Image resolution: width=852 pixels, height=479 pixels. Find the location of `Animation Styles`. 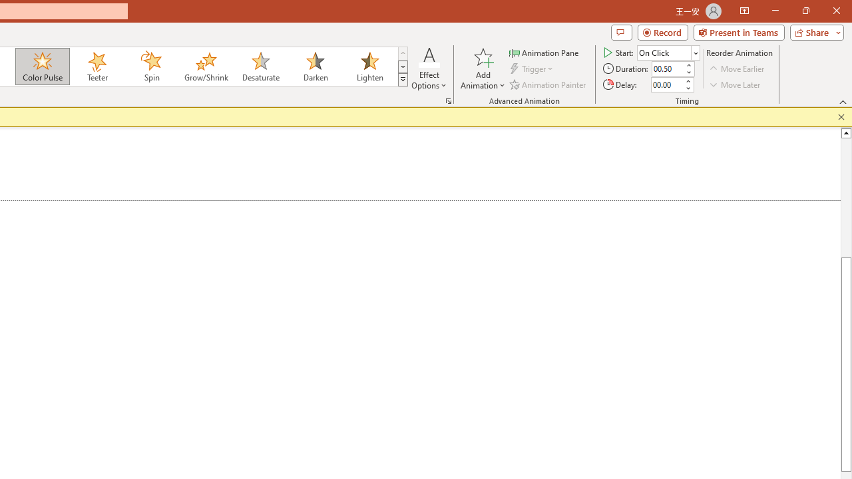

Animation Styles is located at coordinates (403, 80).